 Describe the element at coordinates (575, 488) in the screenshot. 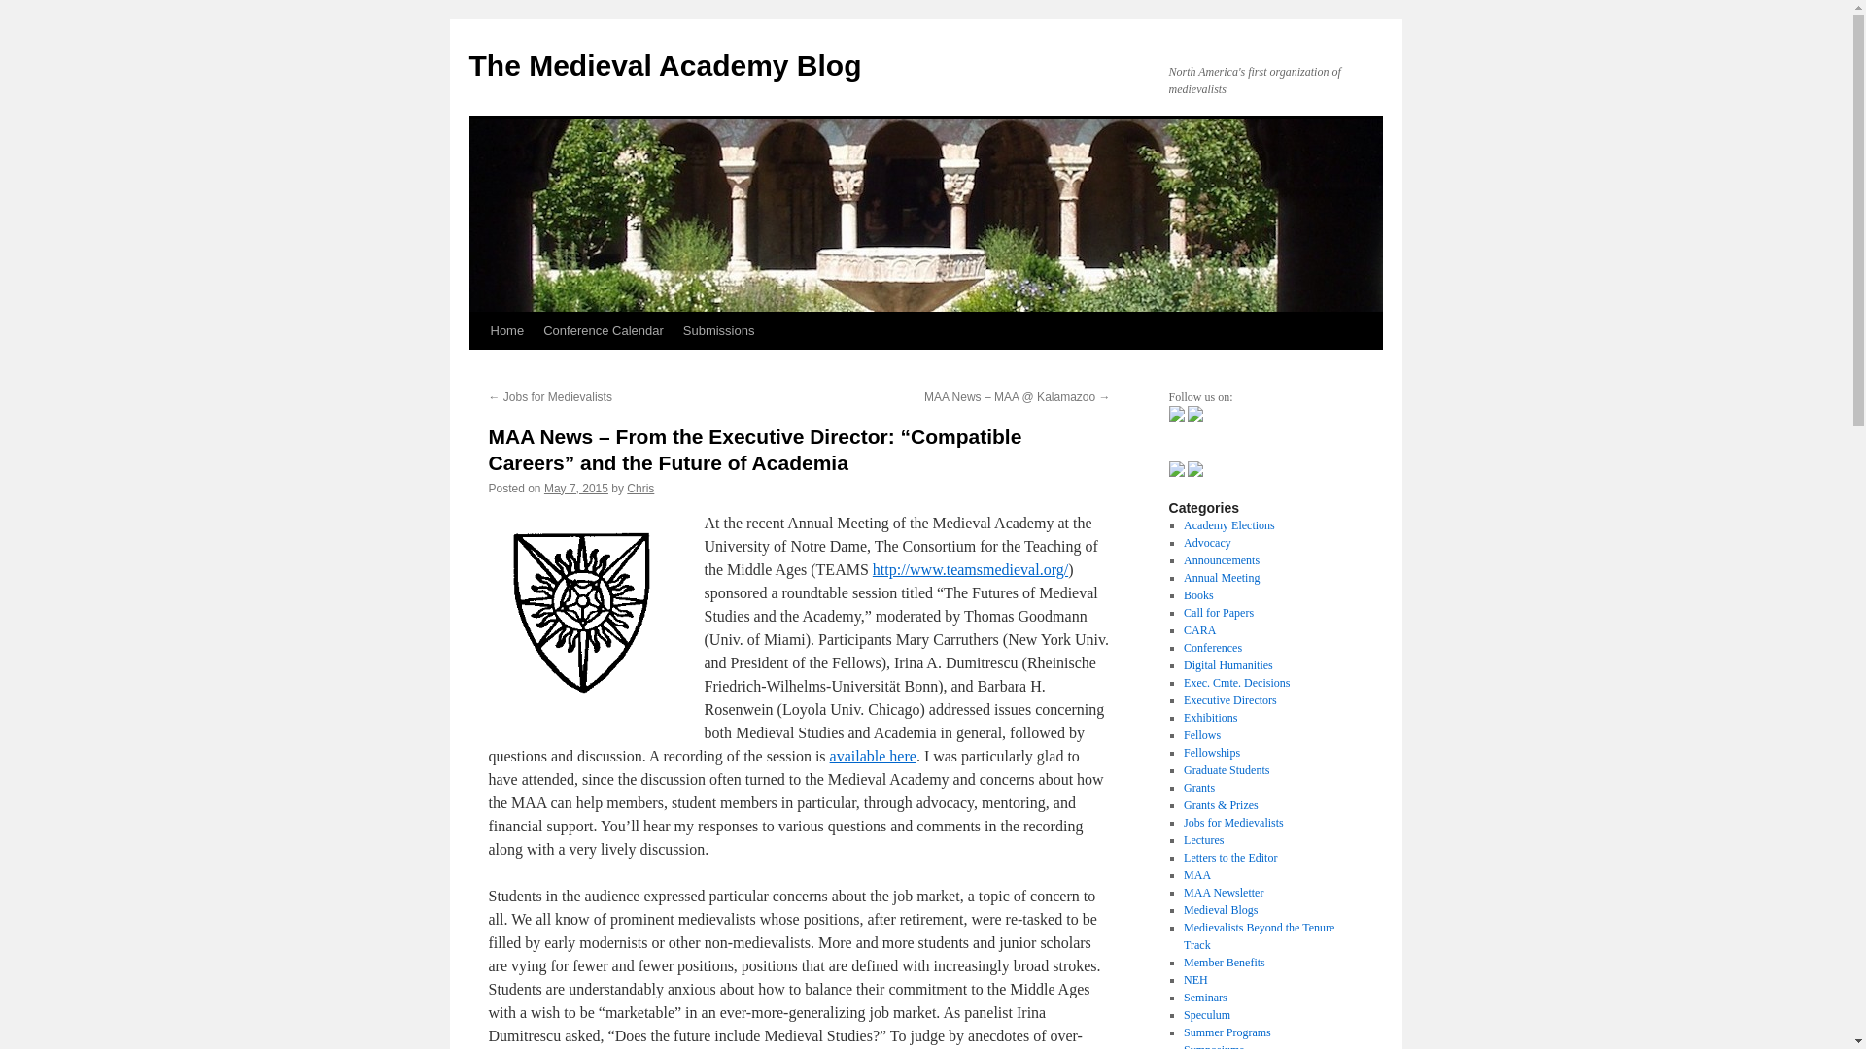

I see `May 7, 2015` at that location.